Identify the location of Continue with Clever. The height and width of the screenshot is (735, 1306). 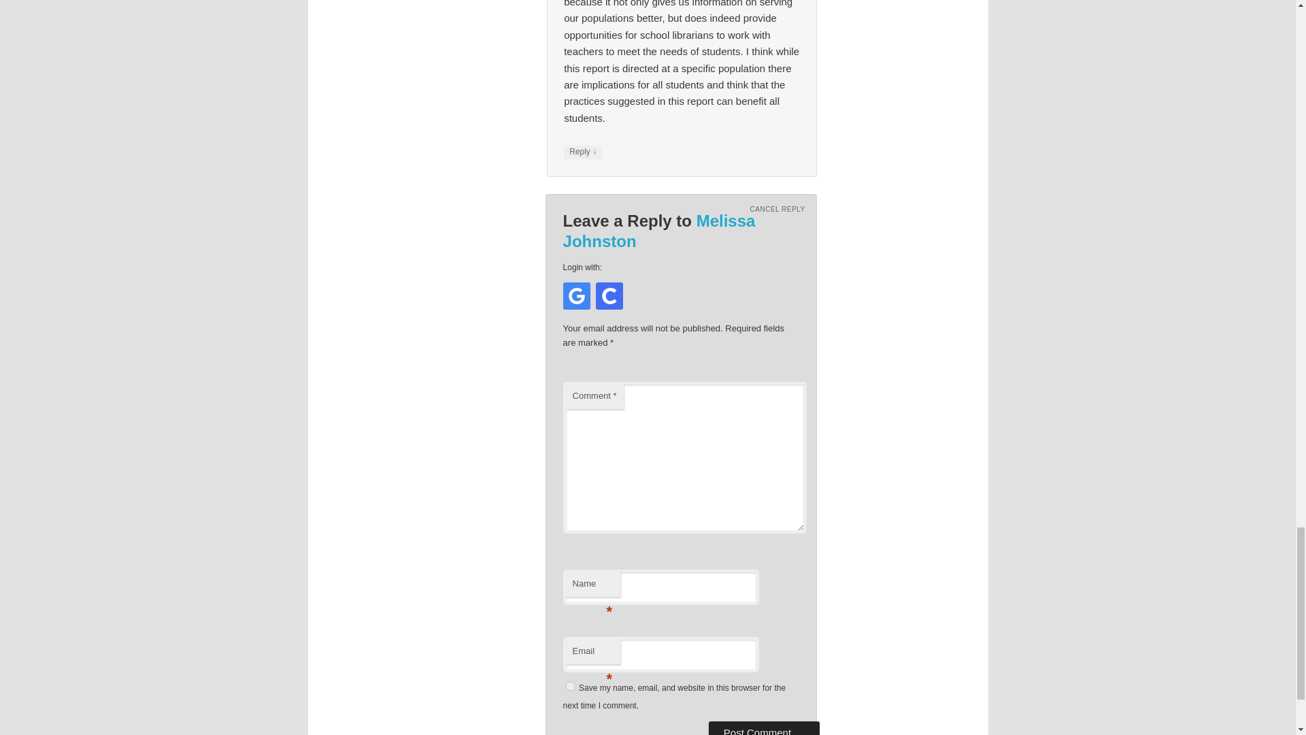
(609, 295).